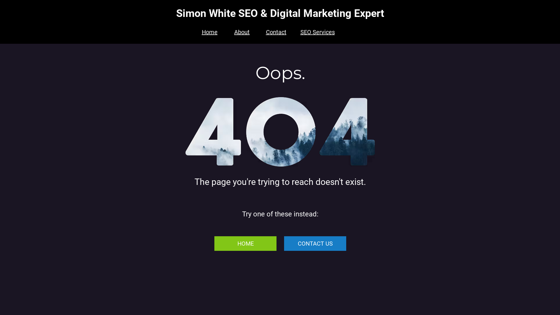 The width and height of the screenshot is (560, 315). What do you see at coordinates (327, 32) in the screenshot?
I see `c` at bounding box center [327, 32].